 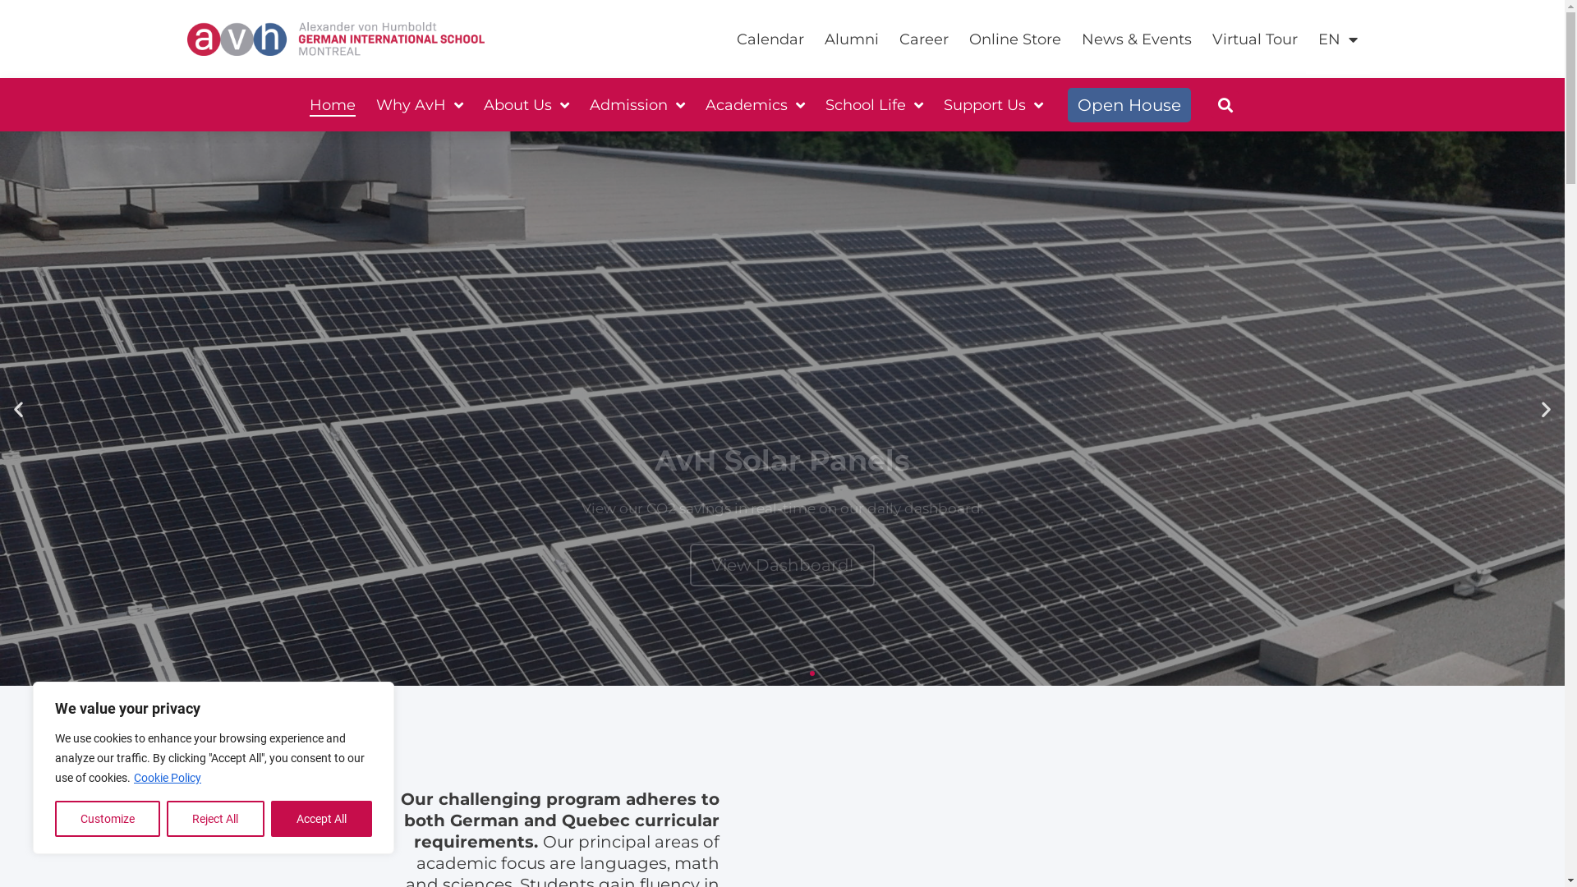 What do you see at coordinates (1129, 104) in the screenshot?
I see `Open House` at bounding box center [1129, 104].